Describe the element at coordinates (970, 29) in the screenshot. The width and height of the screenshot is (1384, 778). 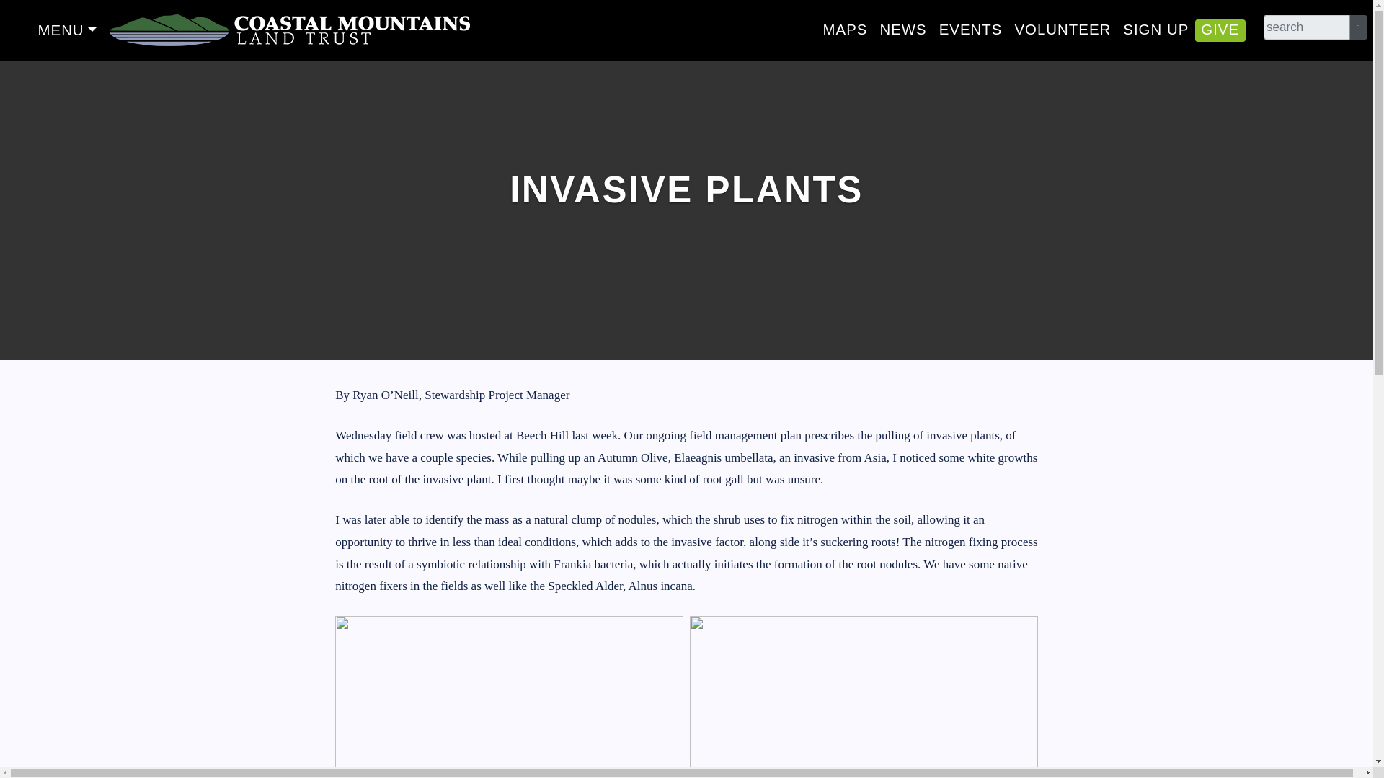
I see `EVENTS` at that location.